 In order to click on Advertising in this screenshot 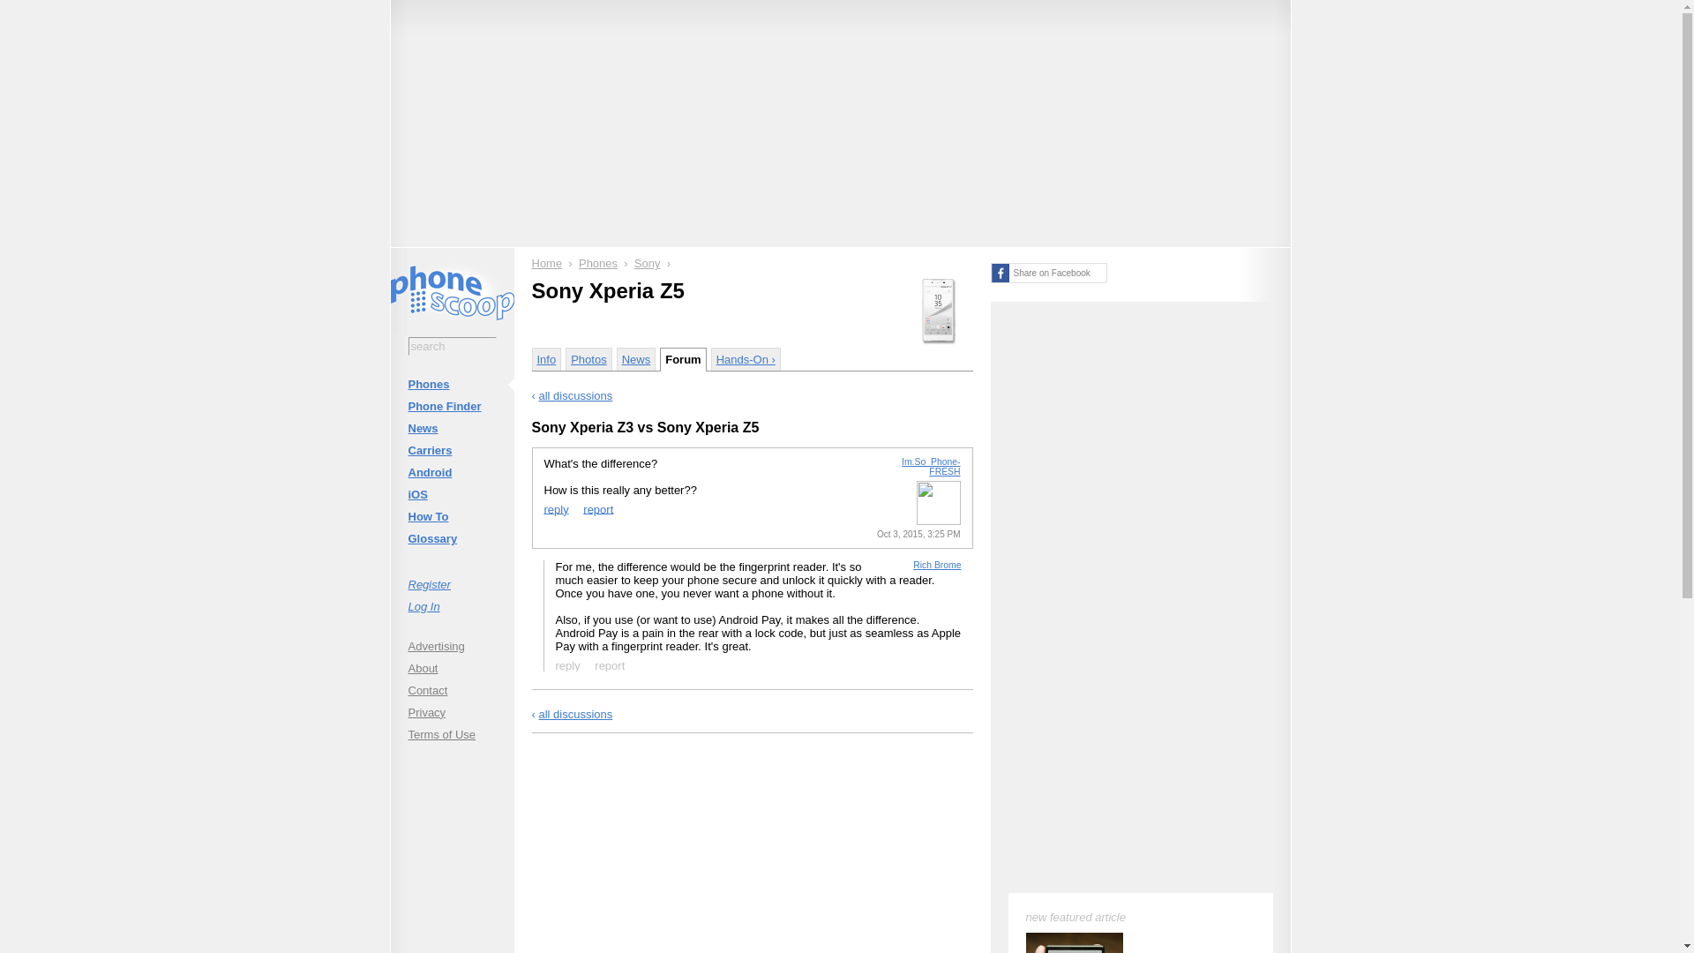, I will do `click(451, 646)`.